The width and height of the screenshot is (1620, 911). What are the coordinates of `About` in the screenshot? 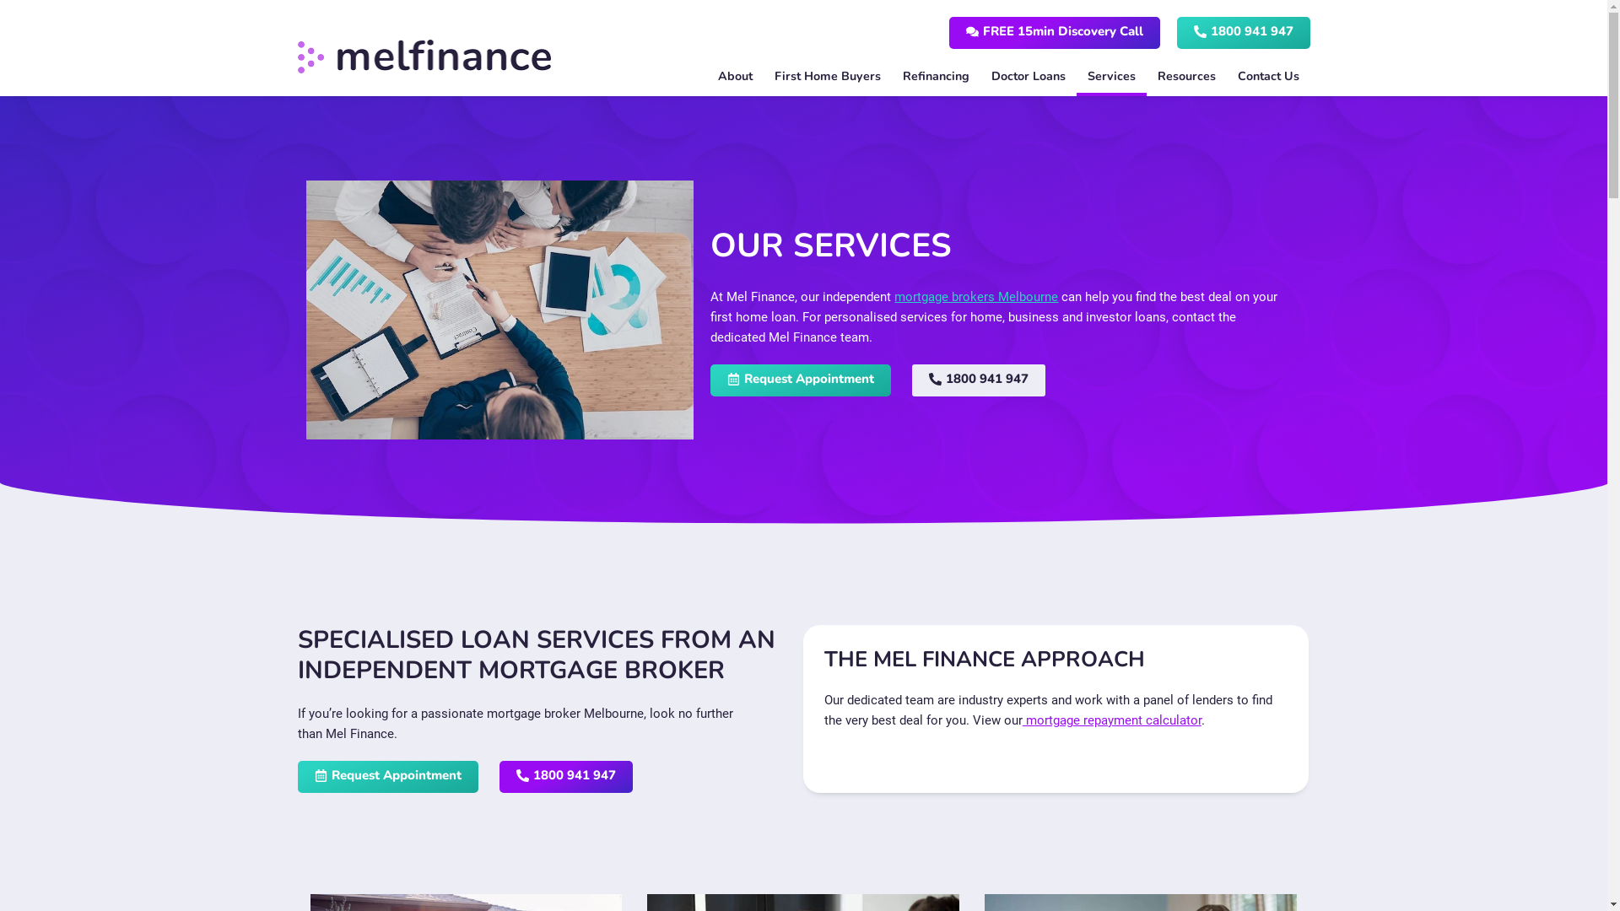 It's located at (736, 77).